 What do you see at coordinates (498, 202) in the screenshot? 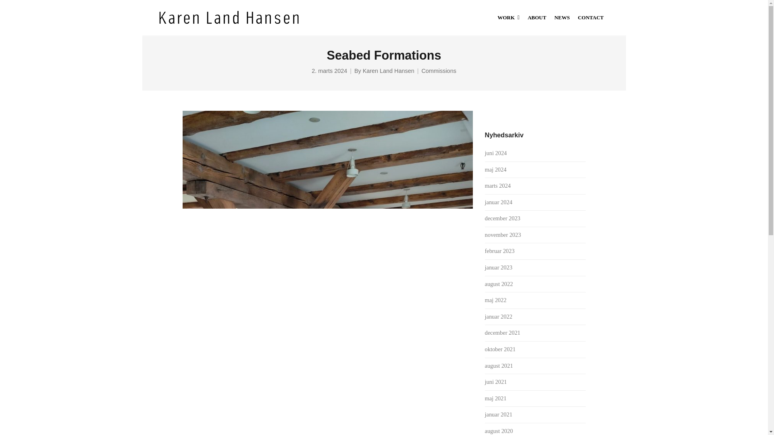
I see `januar 2024` at bounding box center [498, 202].